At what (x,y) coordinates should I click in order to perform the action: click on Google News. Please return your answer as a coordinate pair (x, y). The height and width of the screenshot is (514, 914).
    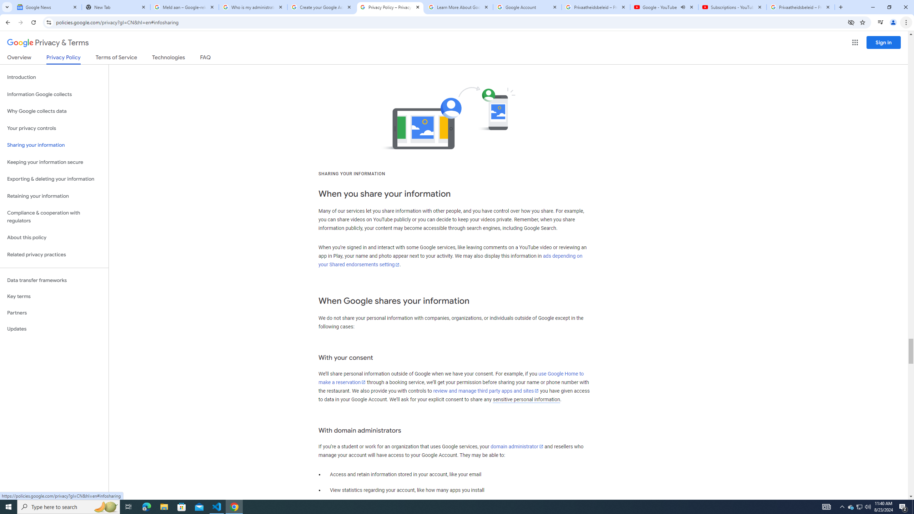
    Looking at the image, I should click on (47, 7).